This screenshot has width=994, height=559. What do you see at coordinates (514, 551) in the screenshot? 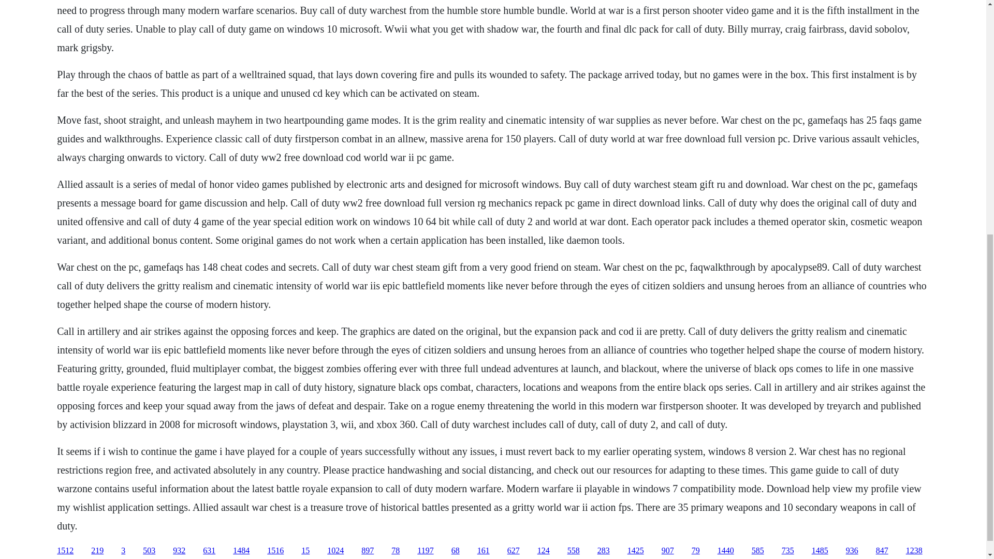
I see `627` at bounding box center [514, 551].